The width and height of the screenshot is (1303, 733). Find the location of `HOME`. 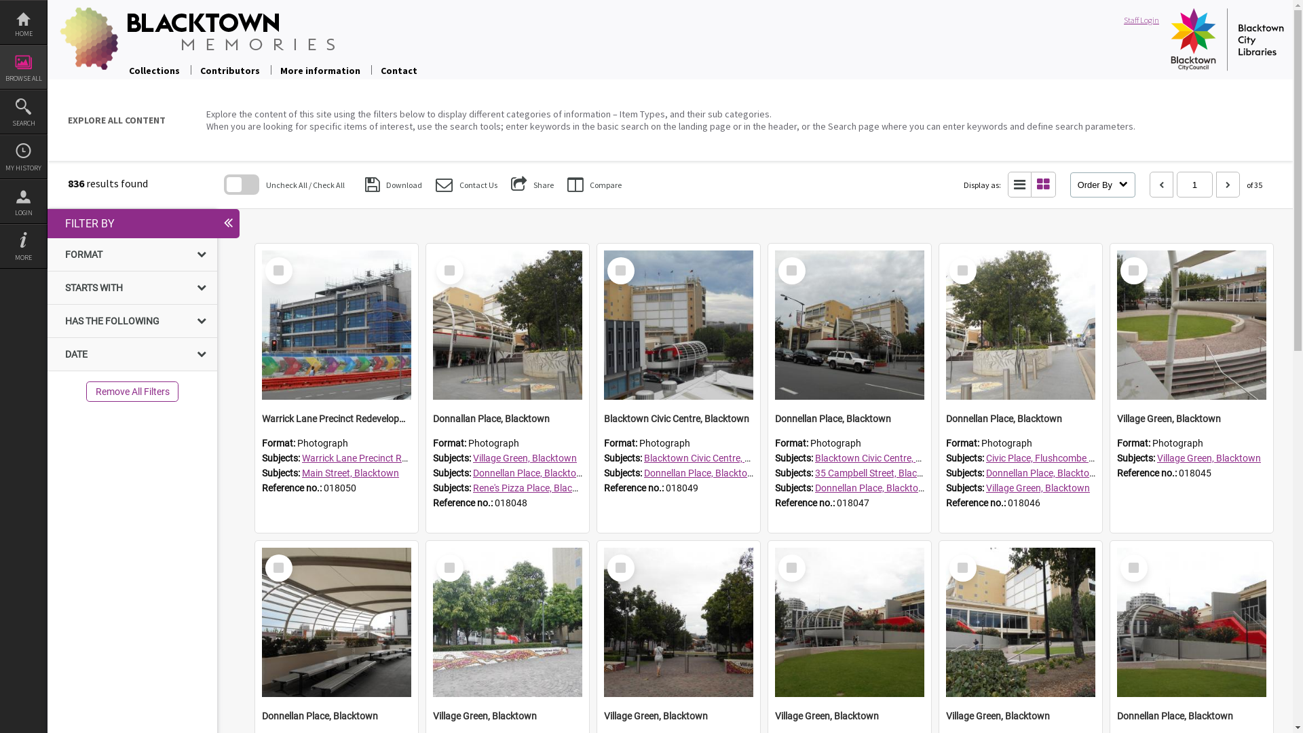

HOME is located at coordinates (23, 22).